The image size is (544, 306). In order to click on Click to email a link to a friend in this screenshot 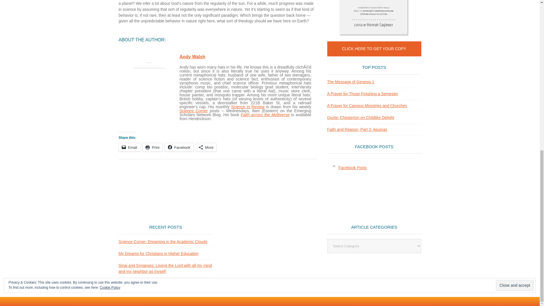, I will do `click(129, 147)`.